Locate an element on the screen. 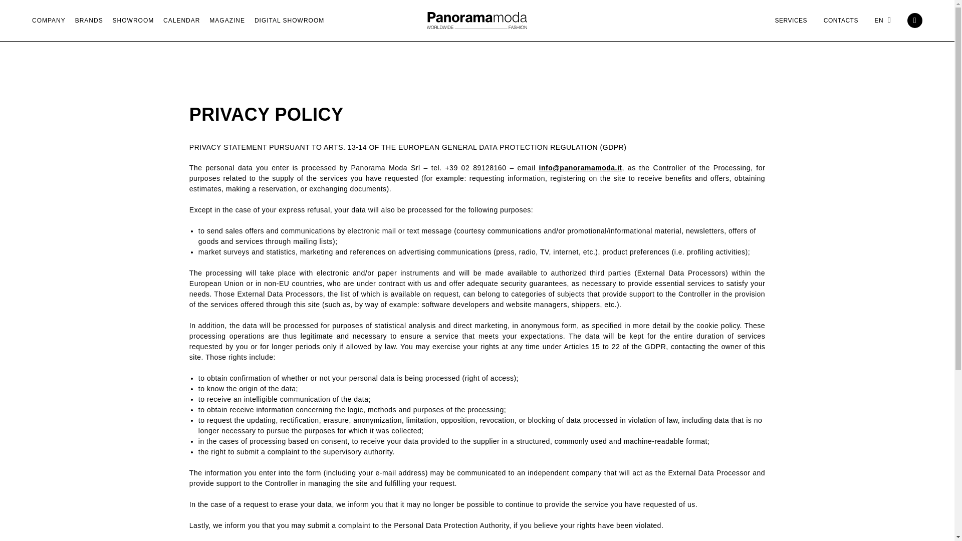  SHOWROOM is located at coordinates (133, 21).